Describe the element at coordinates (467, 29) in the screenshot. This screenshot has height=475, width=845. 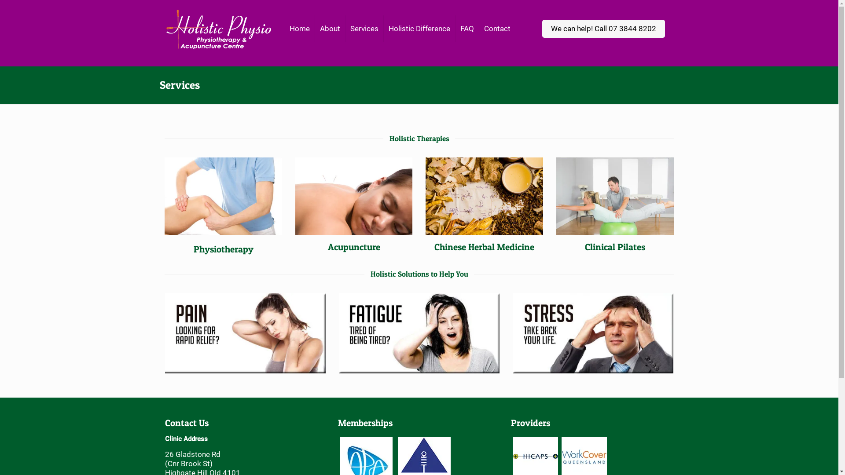
I see `FAQ` at that location.